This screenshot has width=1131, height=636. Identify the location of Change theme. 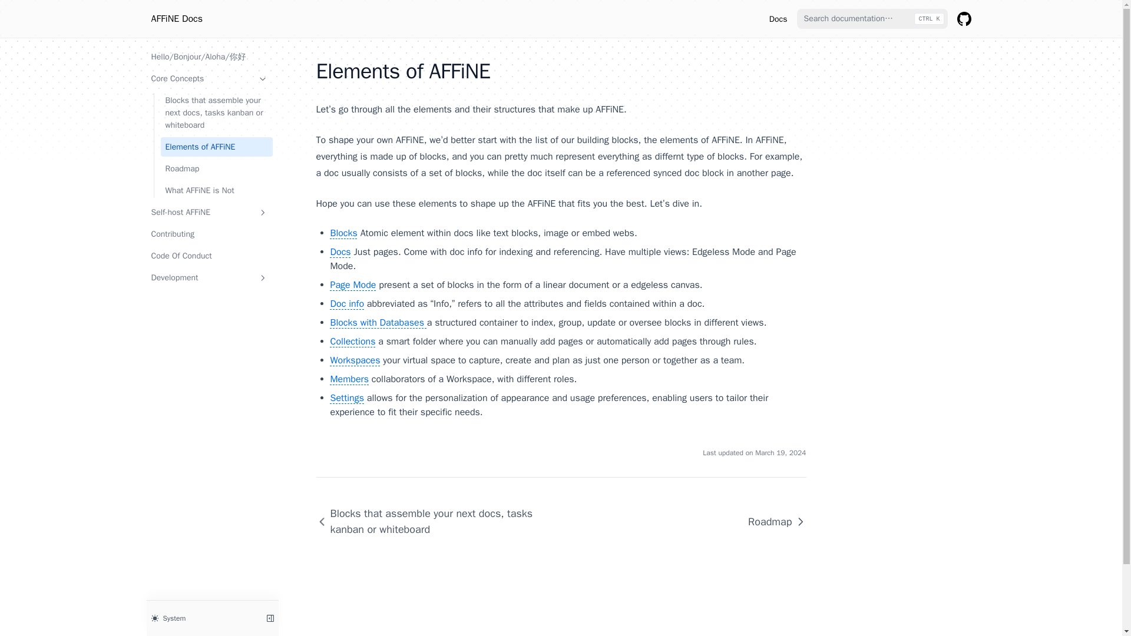
(201, 618).